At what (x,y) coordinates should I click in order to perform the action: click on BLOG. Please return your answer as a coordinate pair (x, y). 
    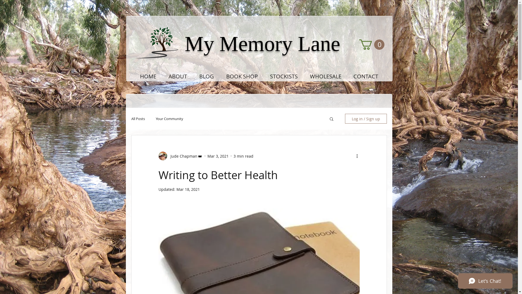
    Looking at the image, I should click on (207, 76).